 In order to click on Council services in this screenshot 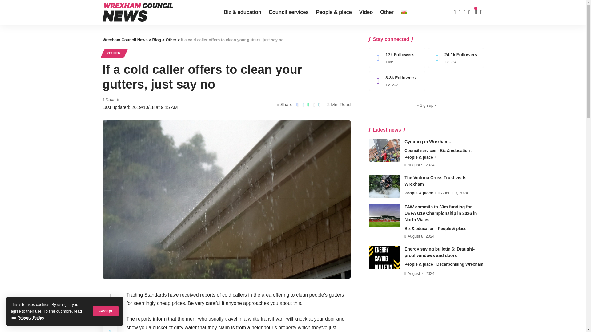, I will do `click(289, 12)`.